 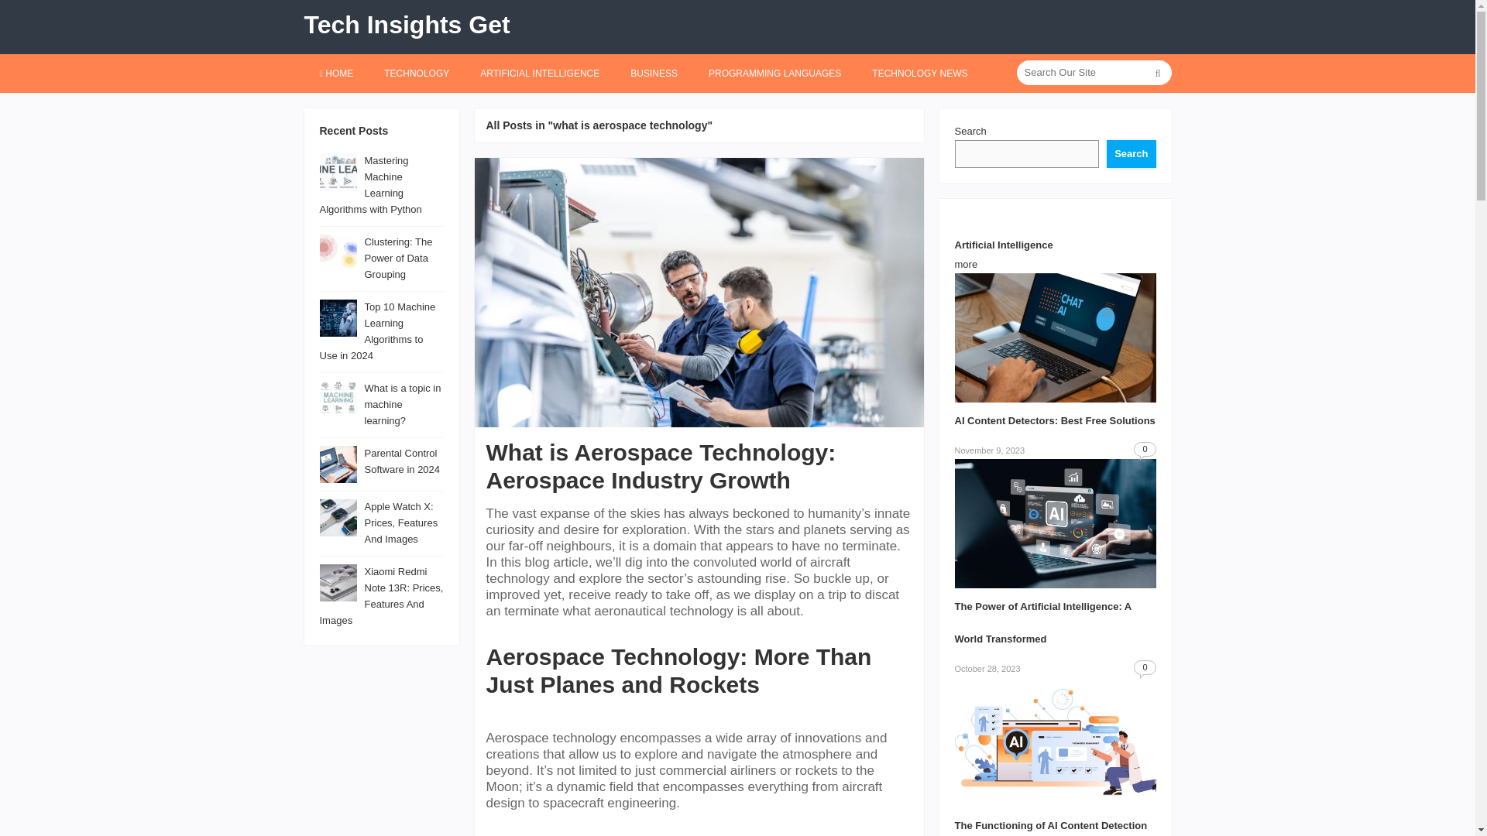 I want to click on TECHNOLOGY NEWS, so click(x=919, y=73).